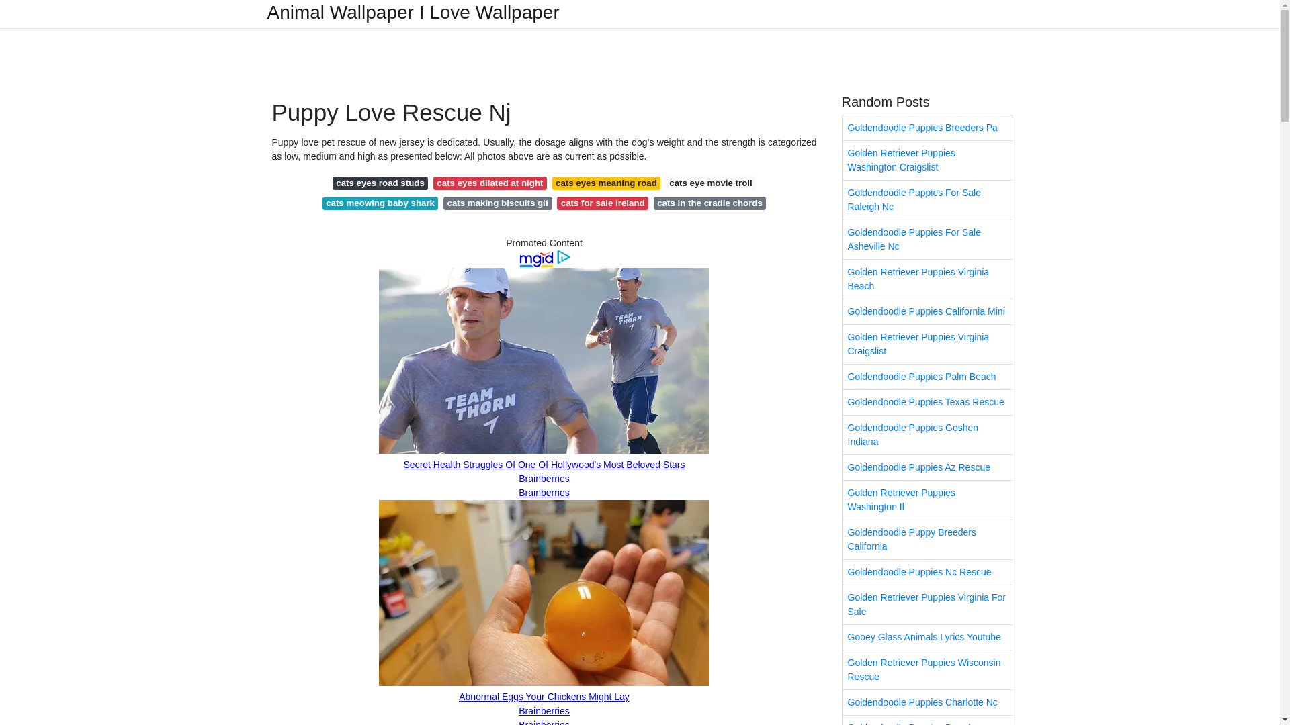 The height and width of the screenshot is (725, 1290). What do you see at coordinates (711, 183) in the screenshot?
I see `cats eye movie troll` at bounding box center [711, 183].